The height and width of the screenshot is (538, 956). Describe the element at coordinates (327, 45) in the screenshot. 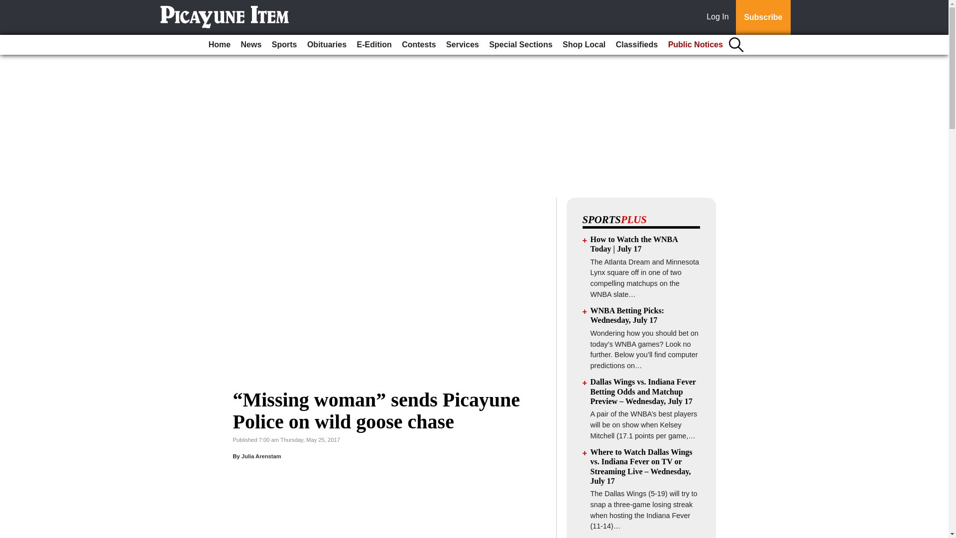

I see `Obituaries` at that location.